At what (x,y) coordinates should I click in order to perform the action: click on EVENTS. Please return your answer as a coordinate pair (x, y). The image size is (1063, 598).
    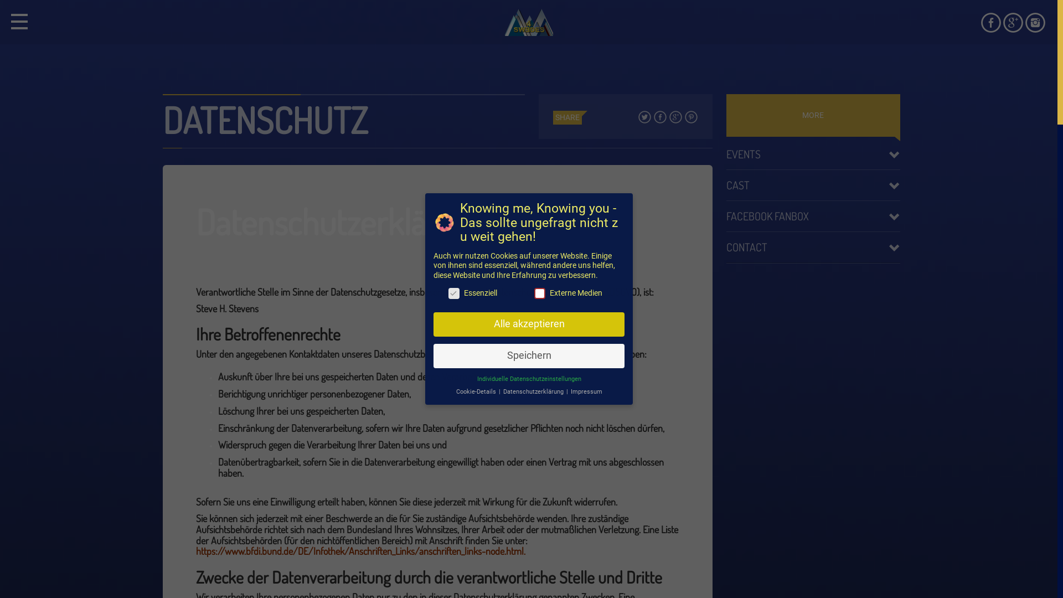
    Looking at the image, I should click on (813, 154).